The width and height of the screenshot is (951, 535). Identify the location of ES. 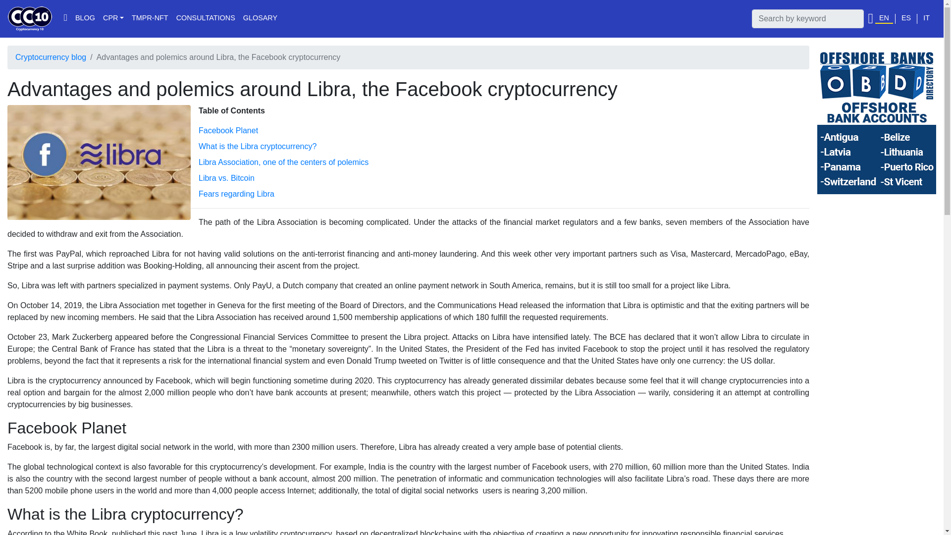
(906, 19).